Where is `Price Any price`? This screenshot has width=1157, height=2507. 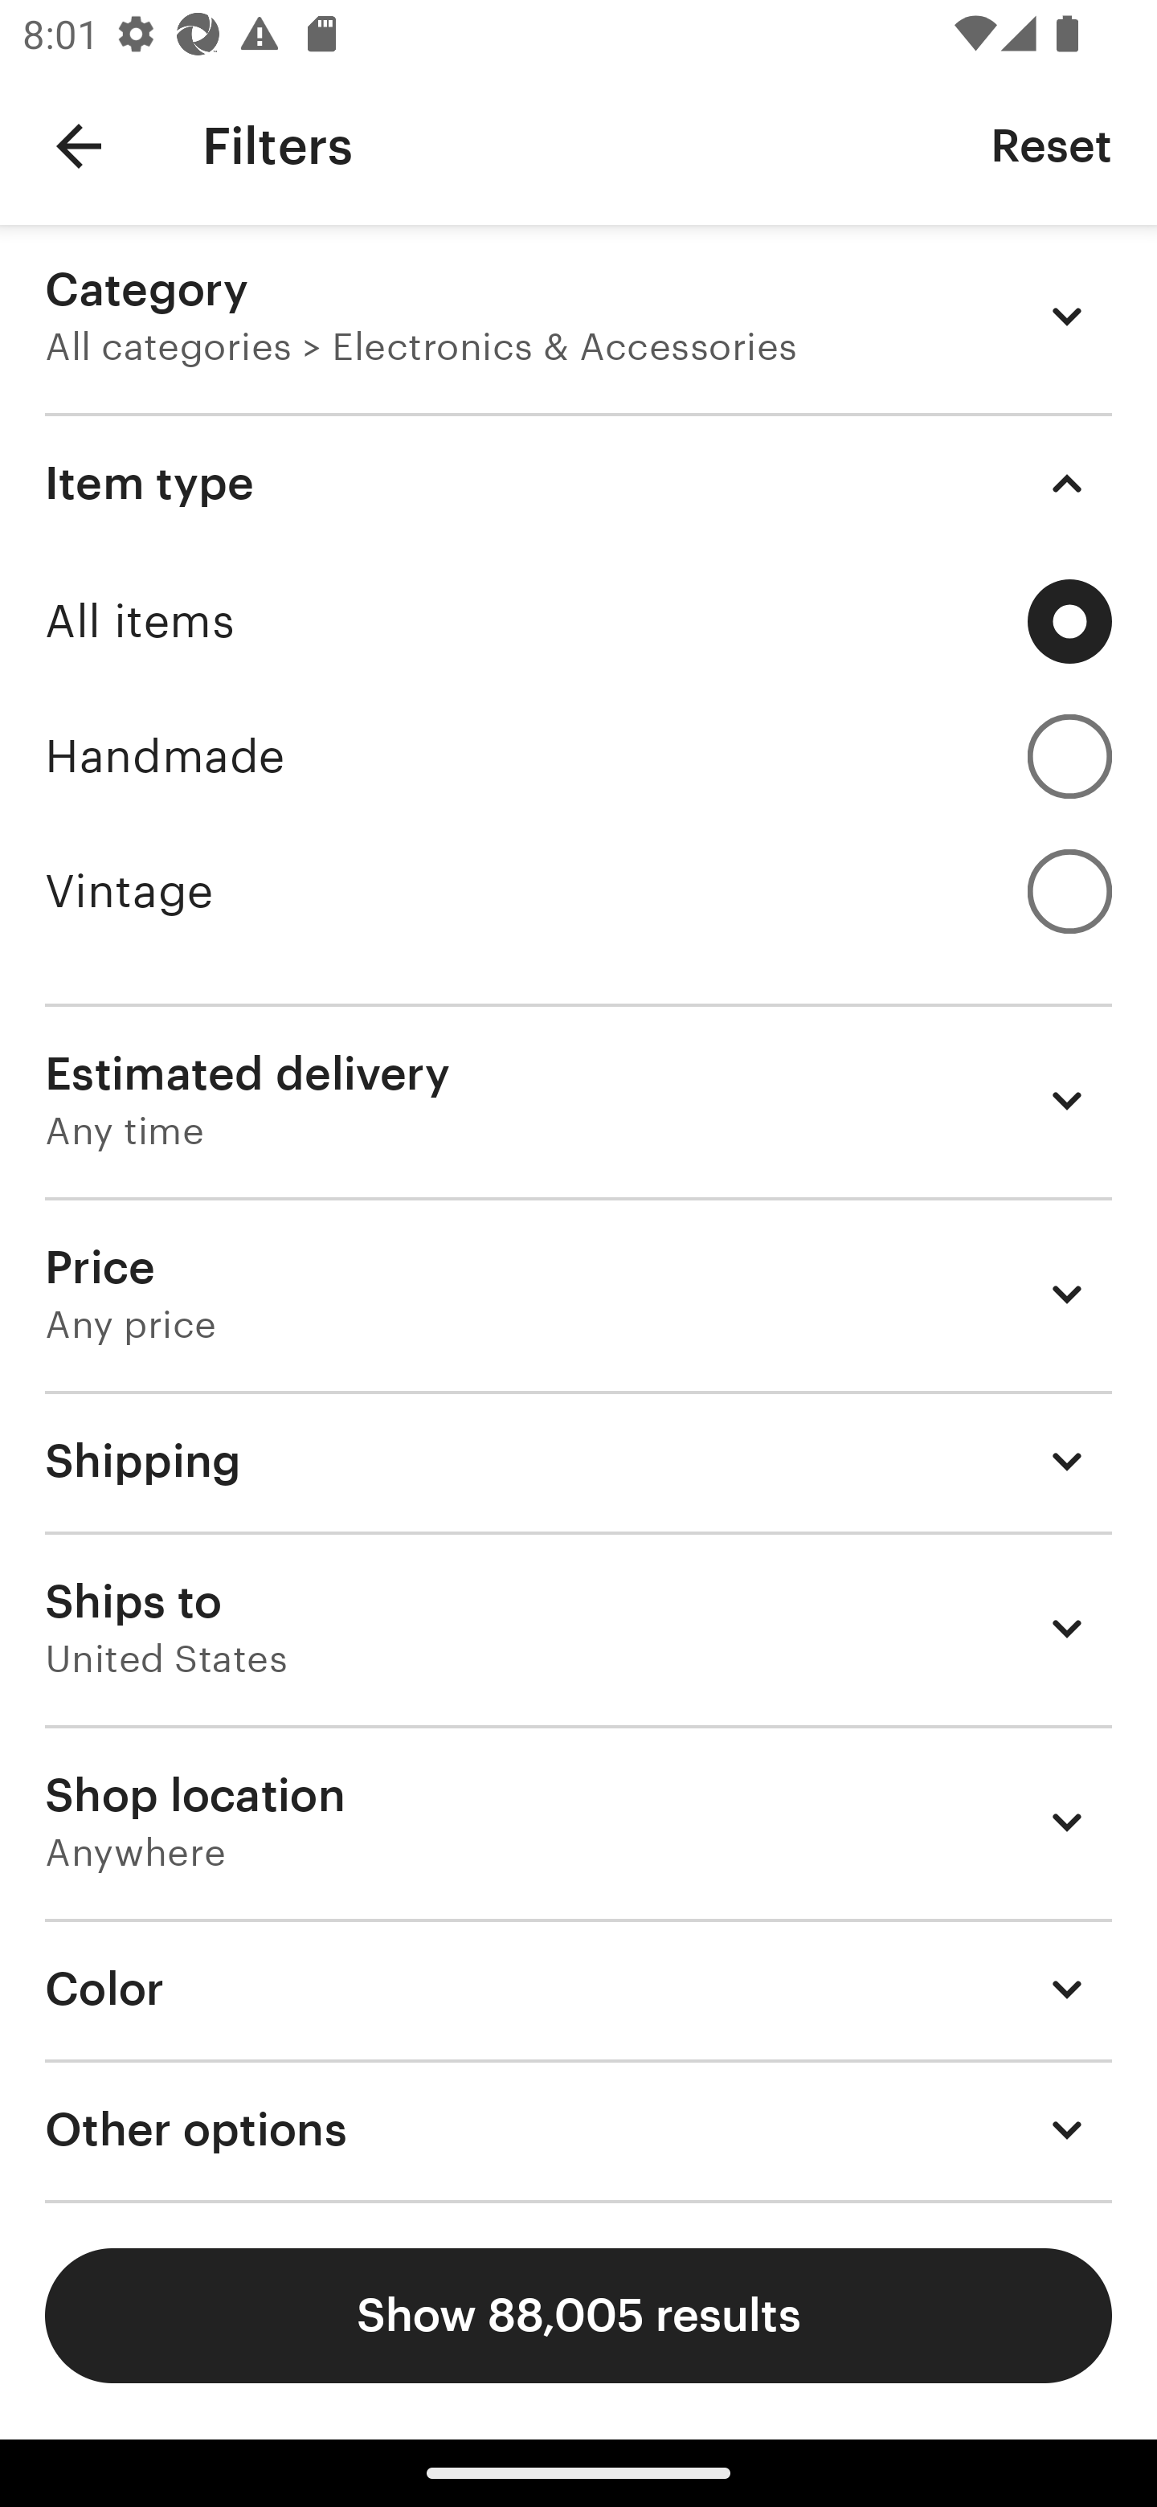
Price Any price is located at coordinates (578, 1294).